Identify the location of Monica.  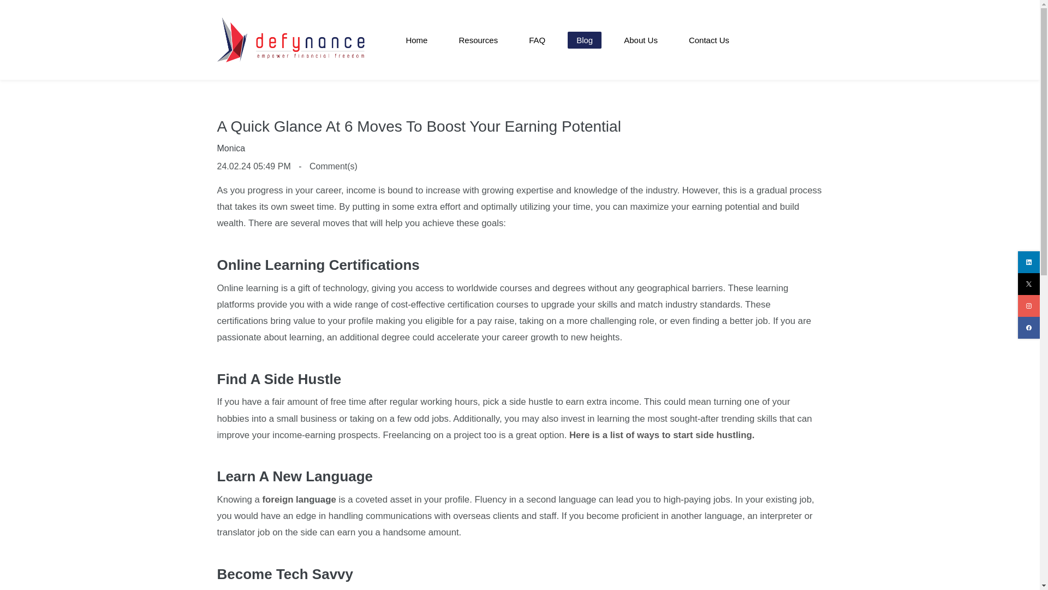
(231, 148).